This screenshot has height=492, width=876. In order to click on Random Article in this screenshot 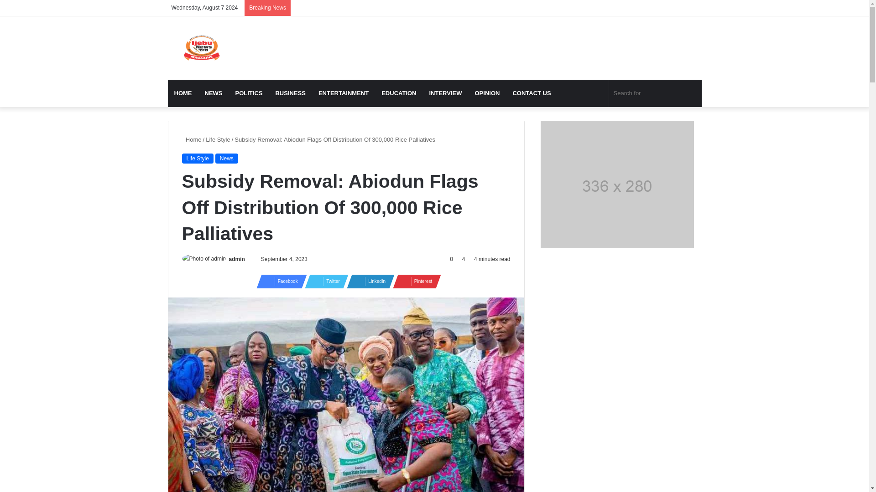, I will do `click(597, 93)`.